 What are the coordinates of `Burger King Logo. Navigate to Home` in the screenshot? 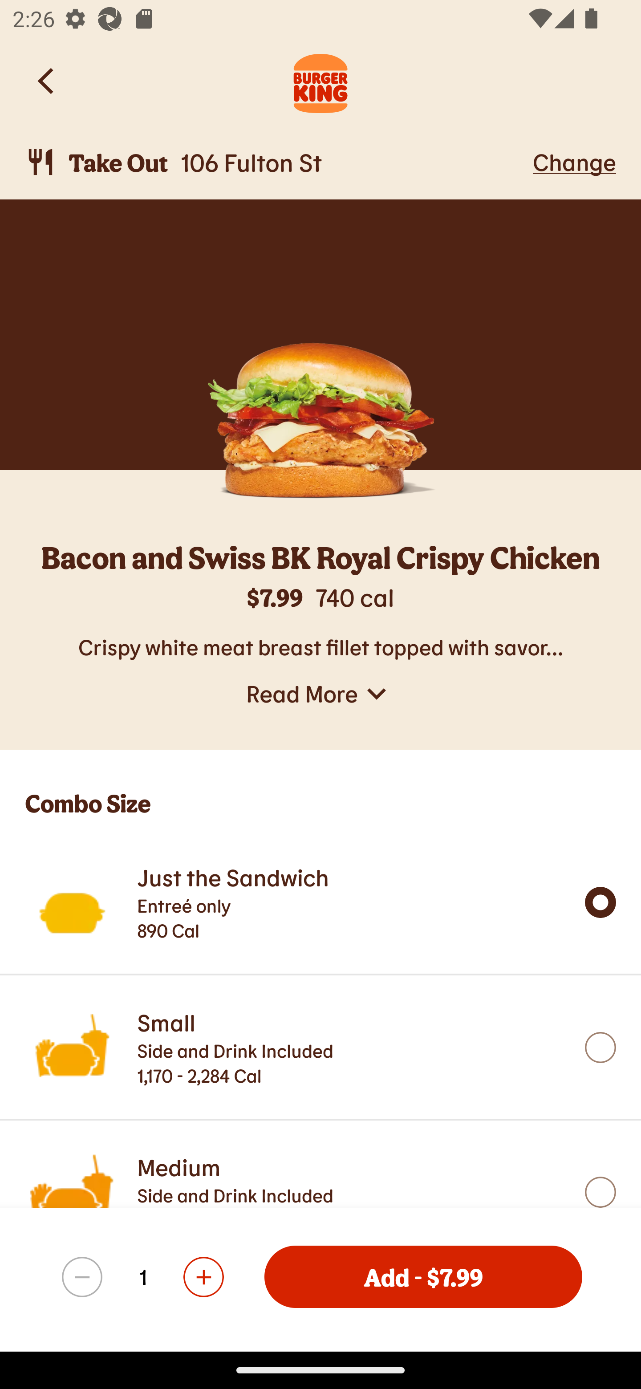 It's located at (320, 81).